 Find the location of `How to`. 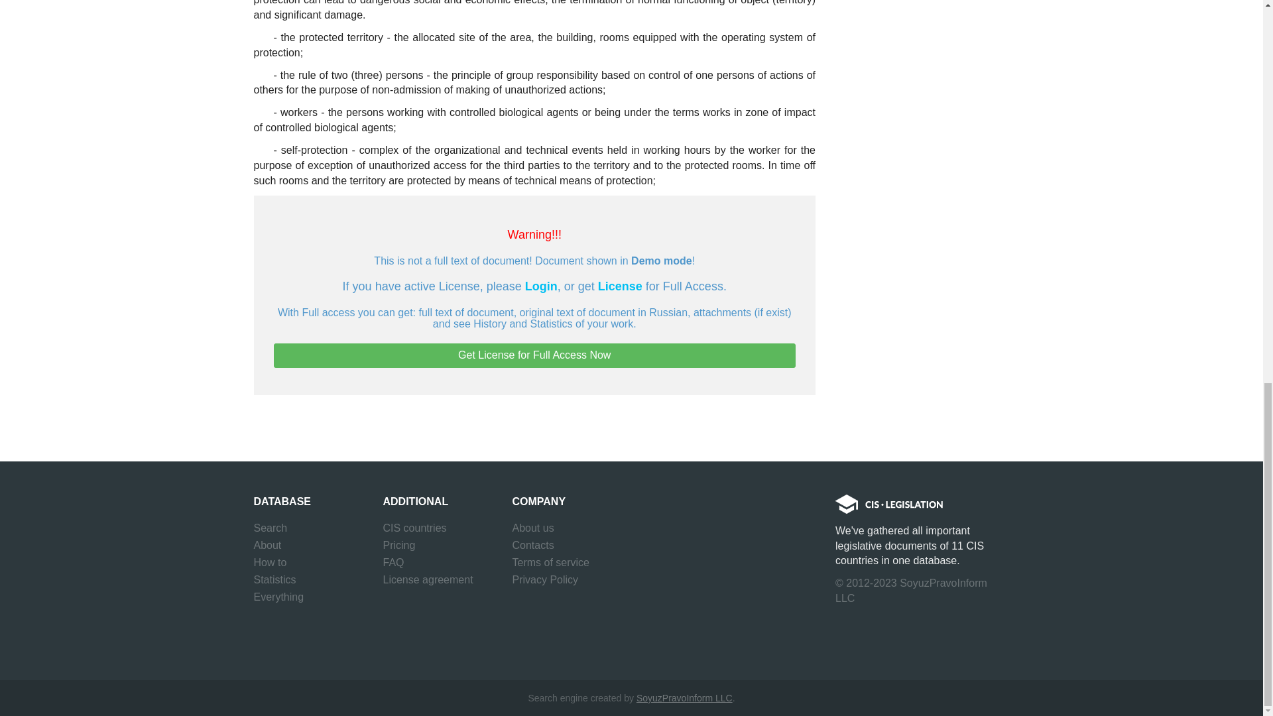

How to is located at coordinates (270, 562).